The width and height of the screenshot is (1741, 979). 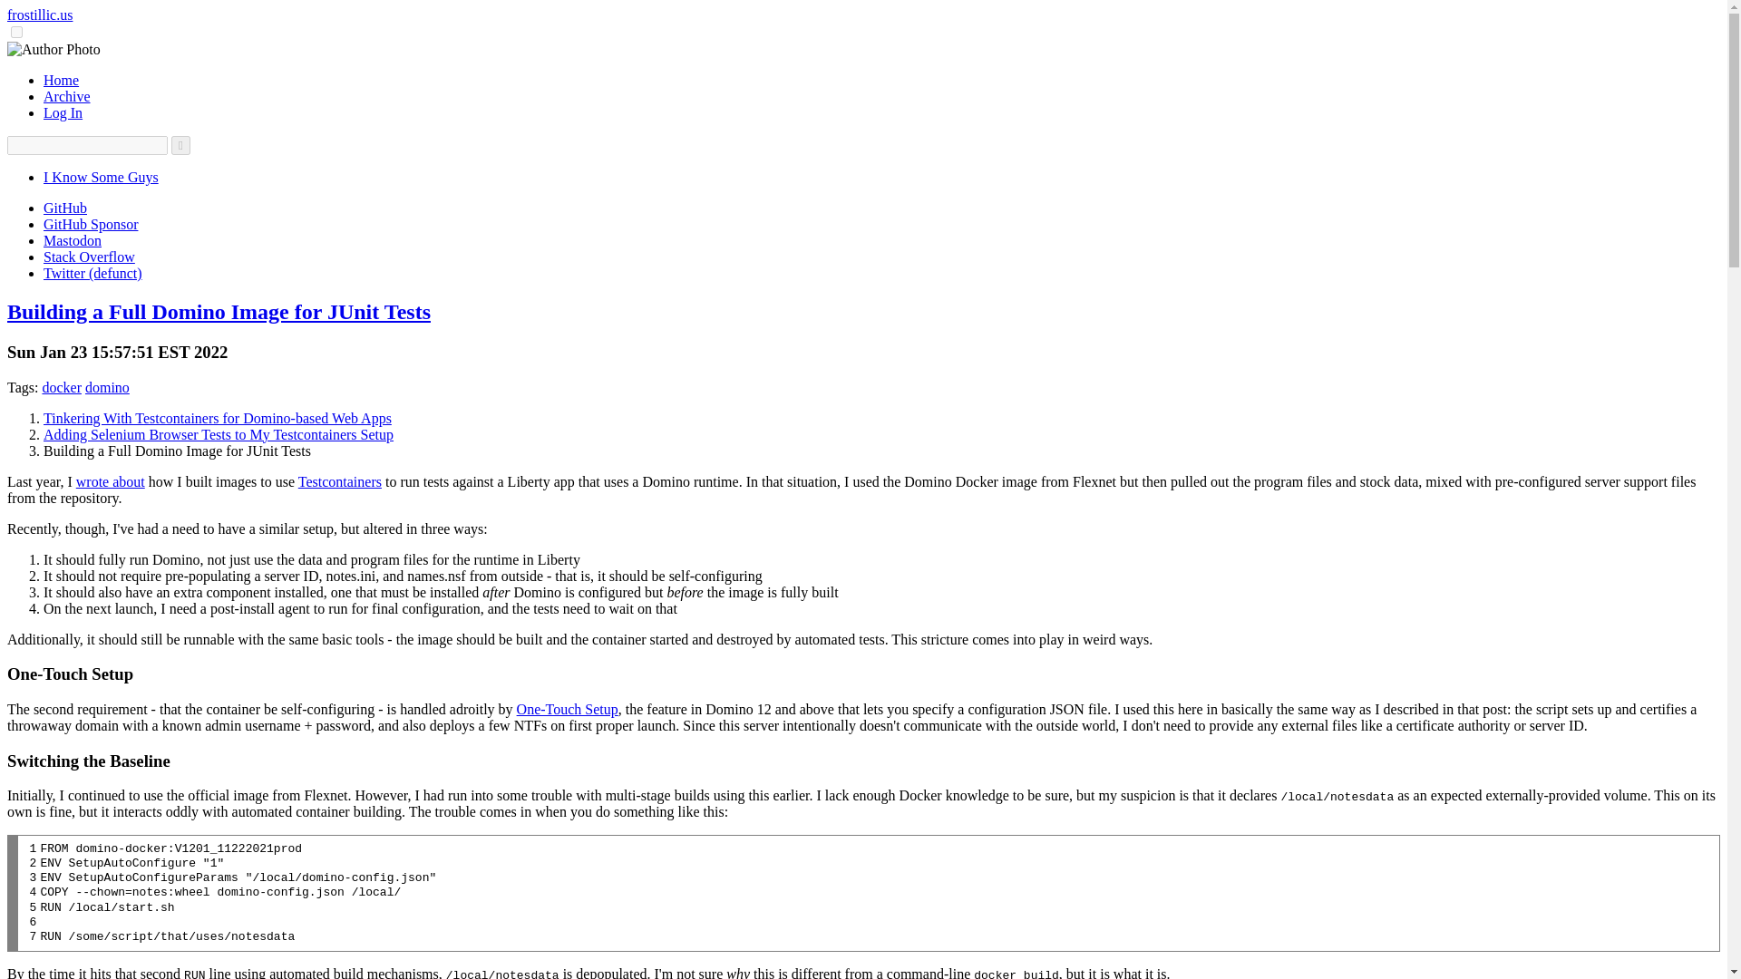 I want to click on Archive, so click(x=67, y=96).